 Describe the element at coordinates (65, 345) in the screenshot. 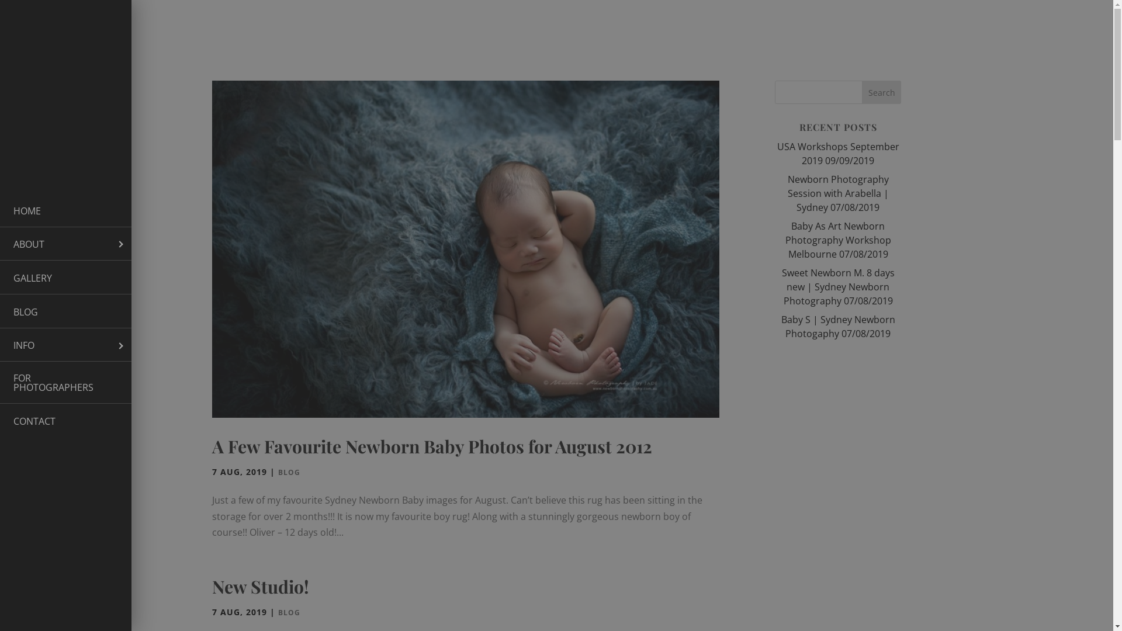

I see `INFO` at that location.